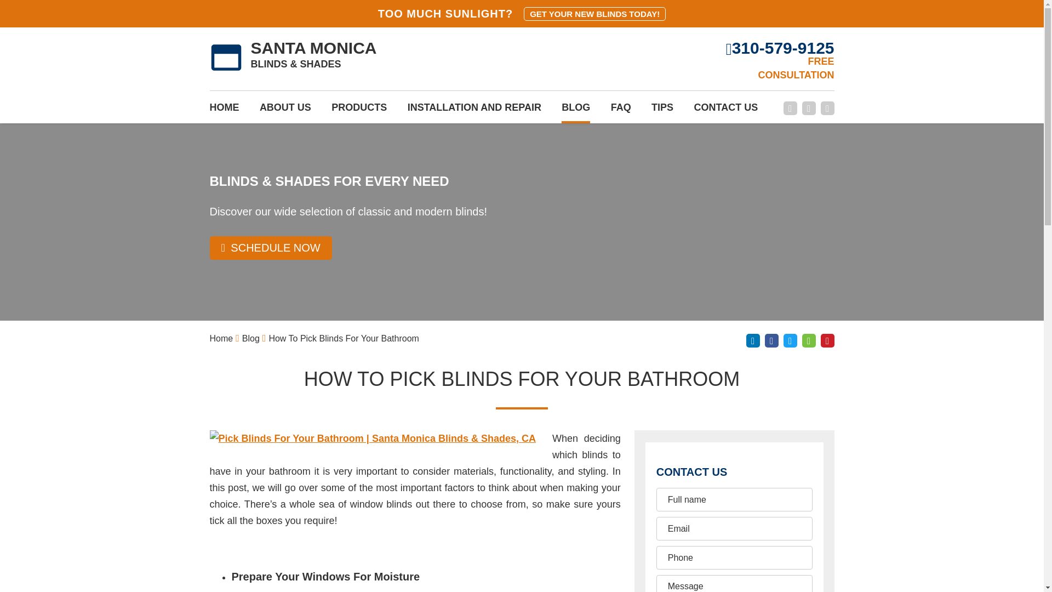 This screenshot has width=1052, height=592. I want to click on Instagram, so click(827, 107).